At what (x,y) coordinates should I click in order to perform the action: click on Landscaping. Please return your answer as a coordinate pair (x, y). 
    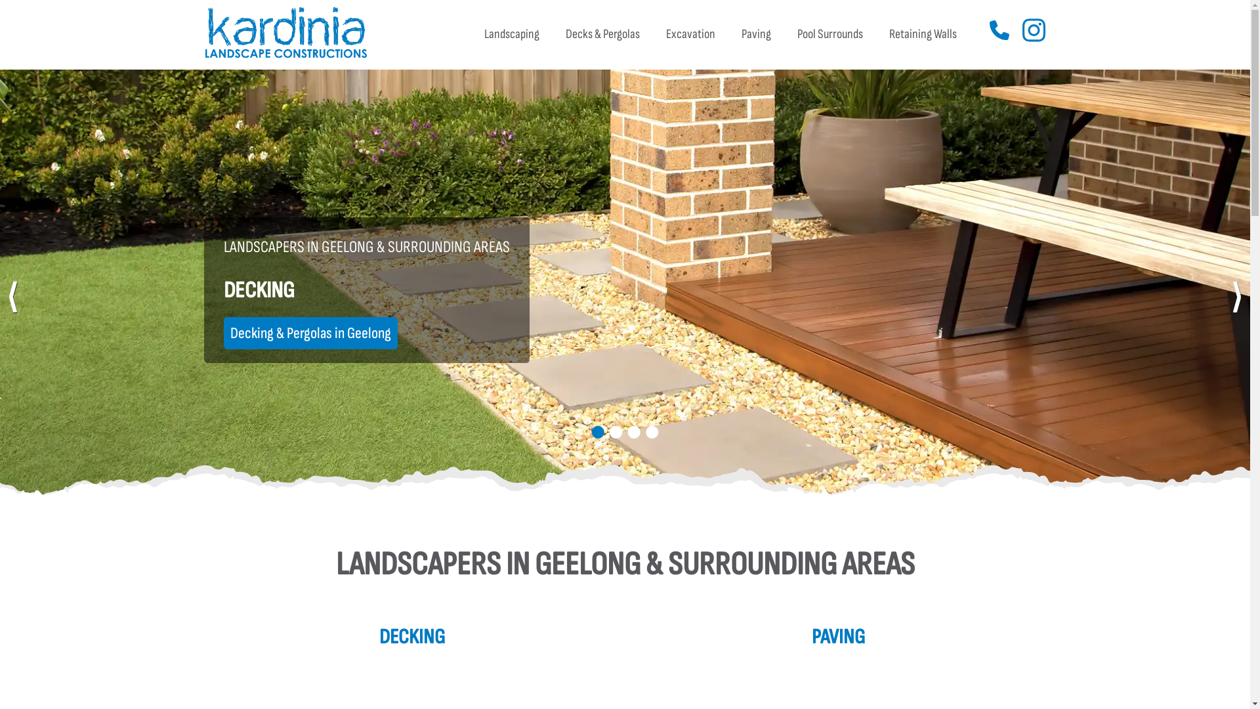
    Looking at the image, I should click on (512, 34).